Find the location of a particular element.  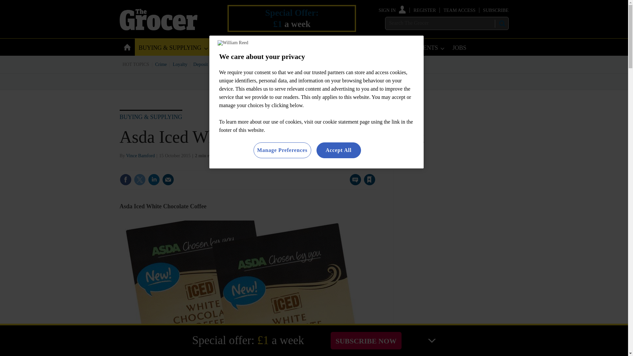

TEAM ACCESS is located at coordinates (459, 10).